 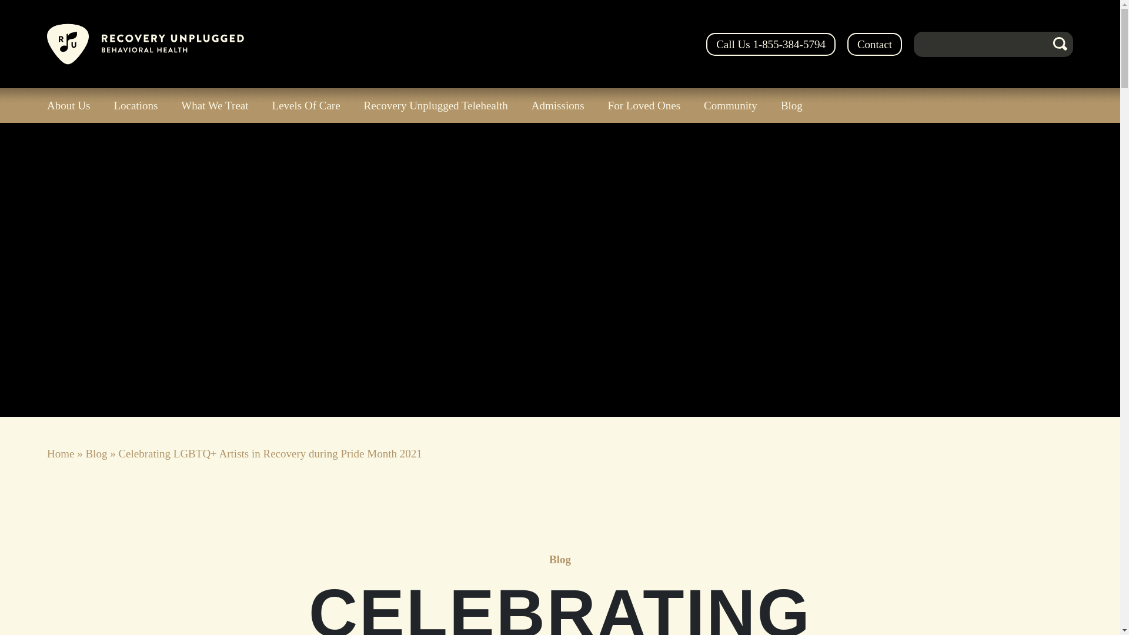 I want to click on Contact, so click(x=875, y=45).